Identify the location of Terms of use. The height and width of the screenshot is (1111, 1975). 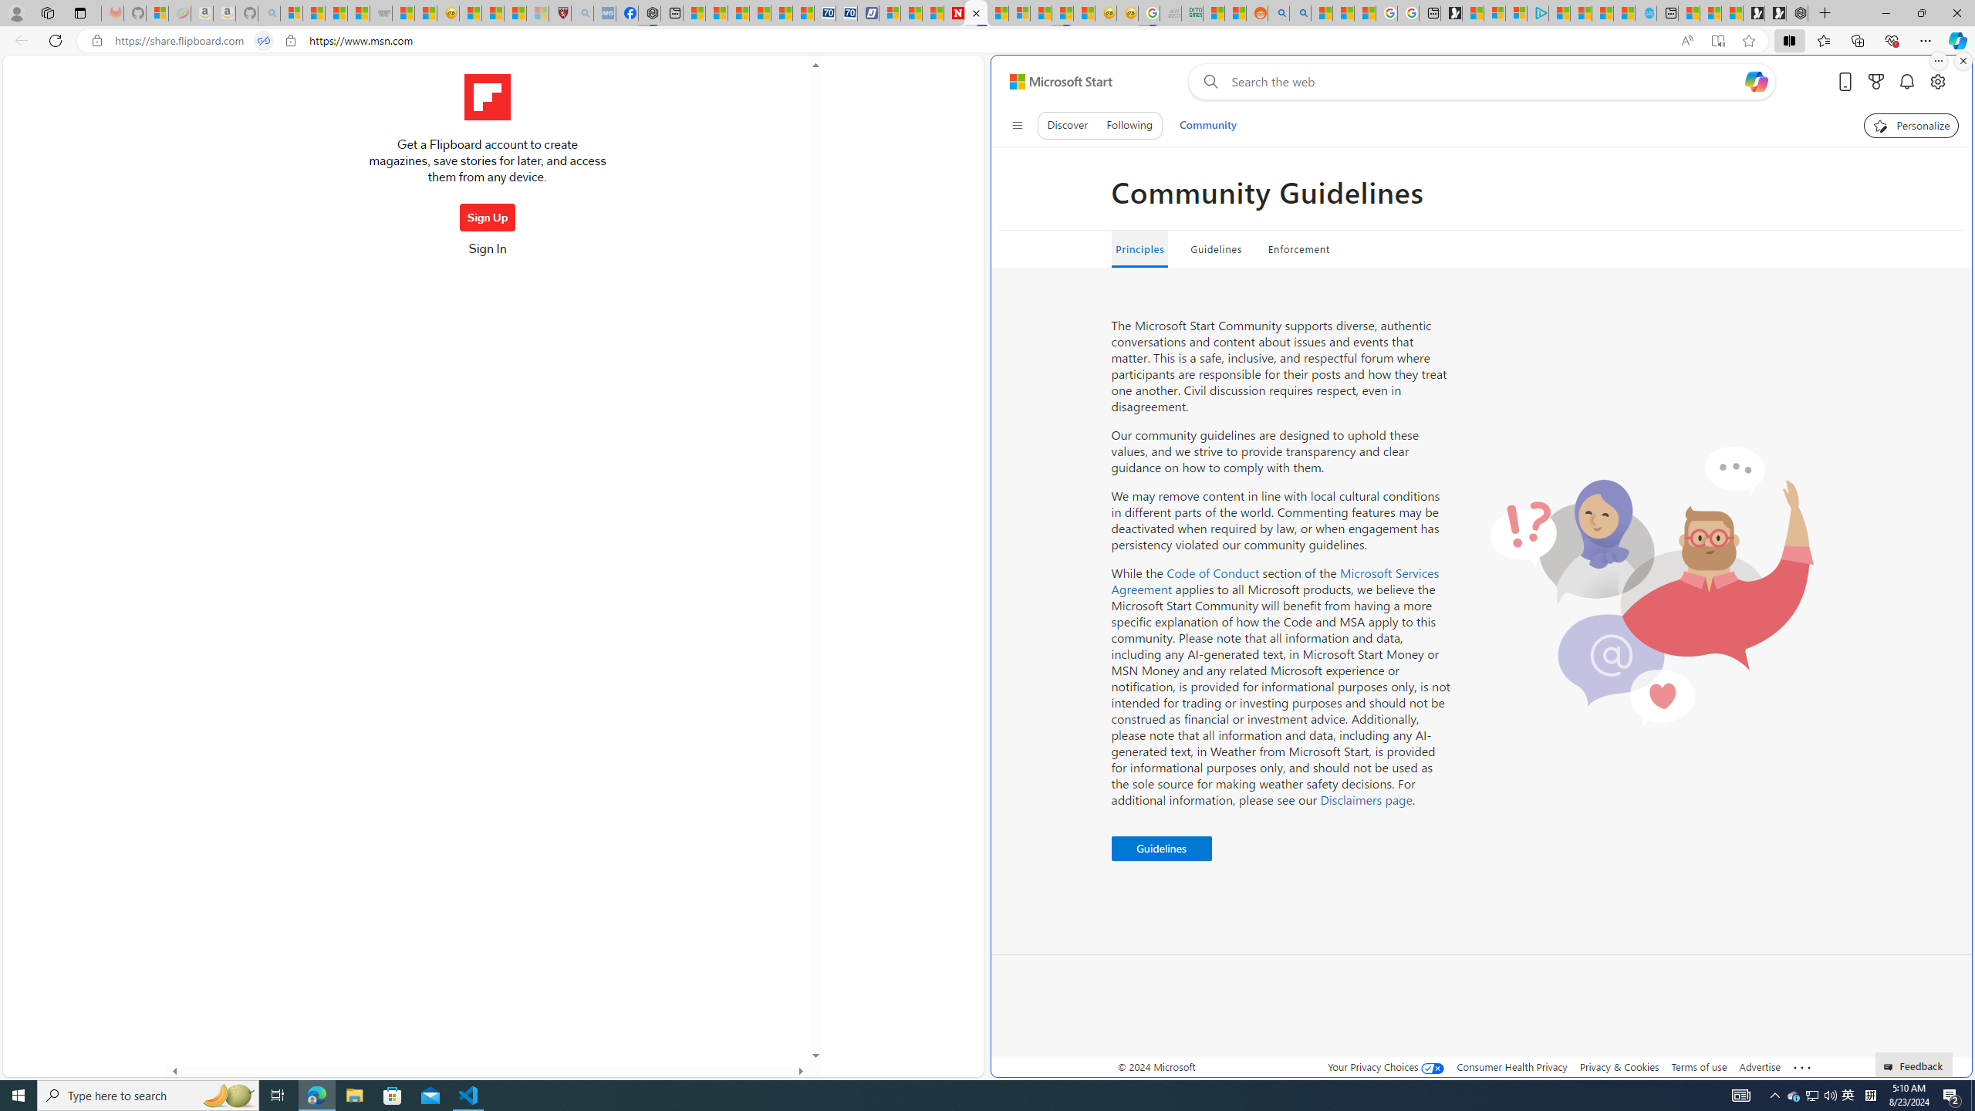
(1699, 1066).